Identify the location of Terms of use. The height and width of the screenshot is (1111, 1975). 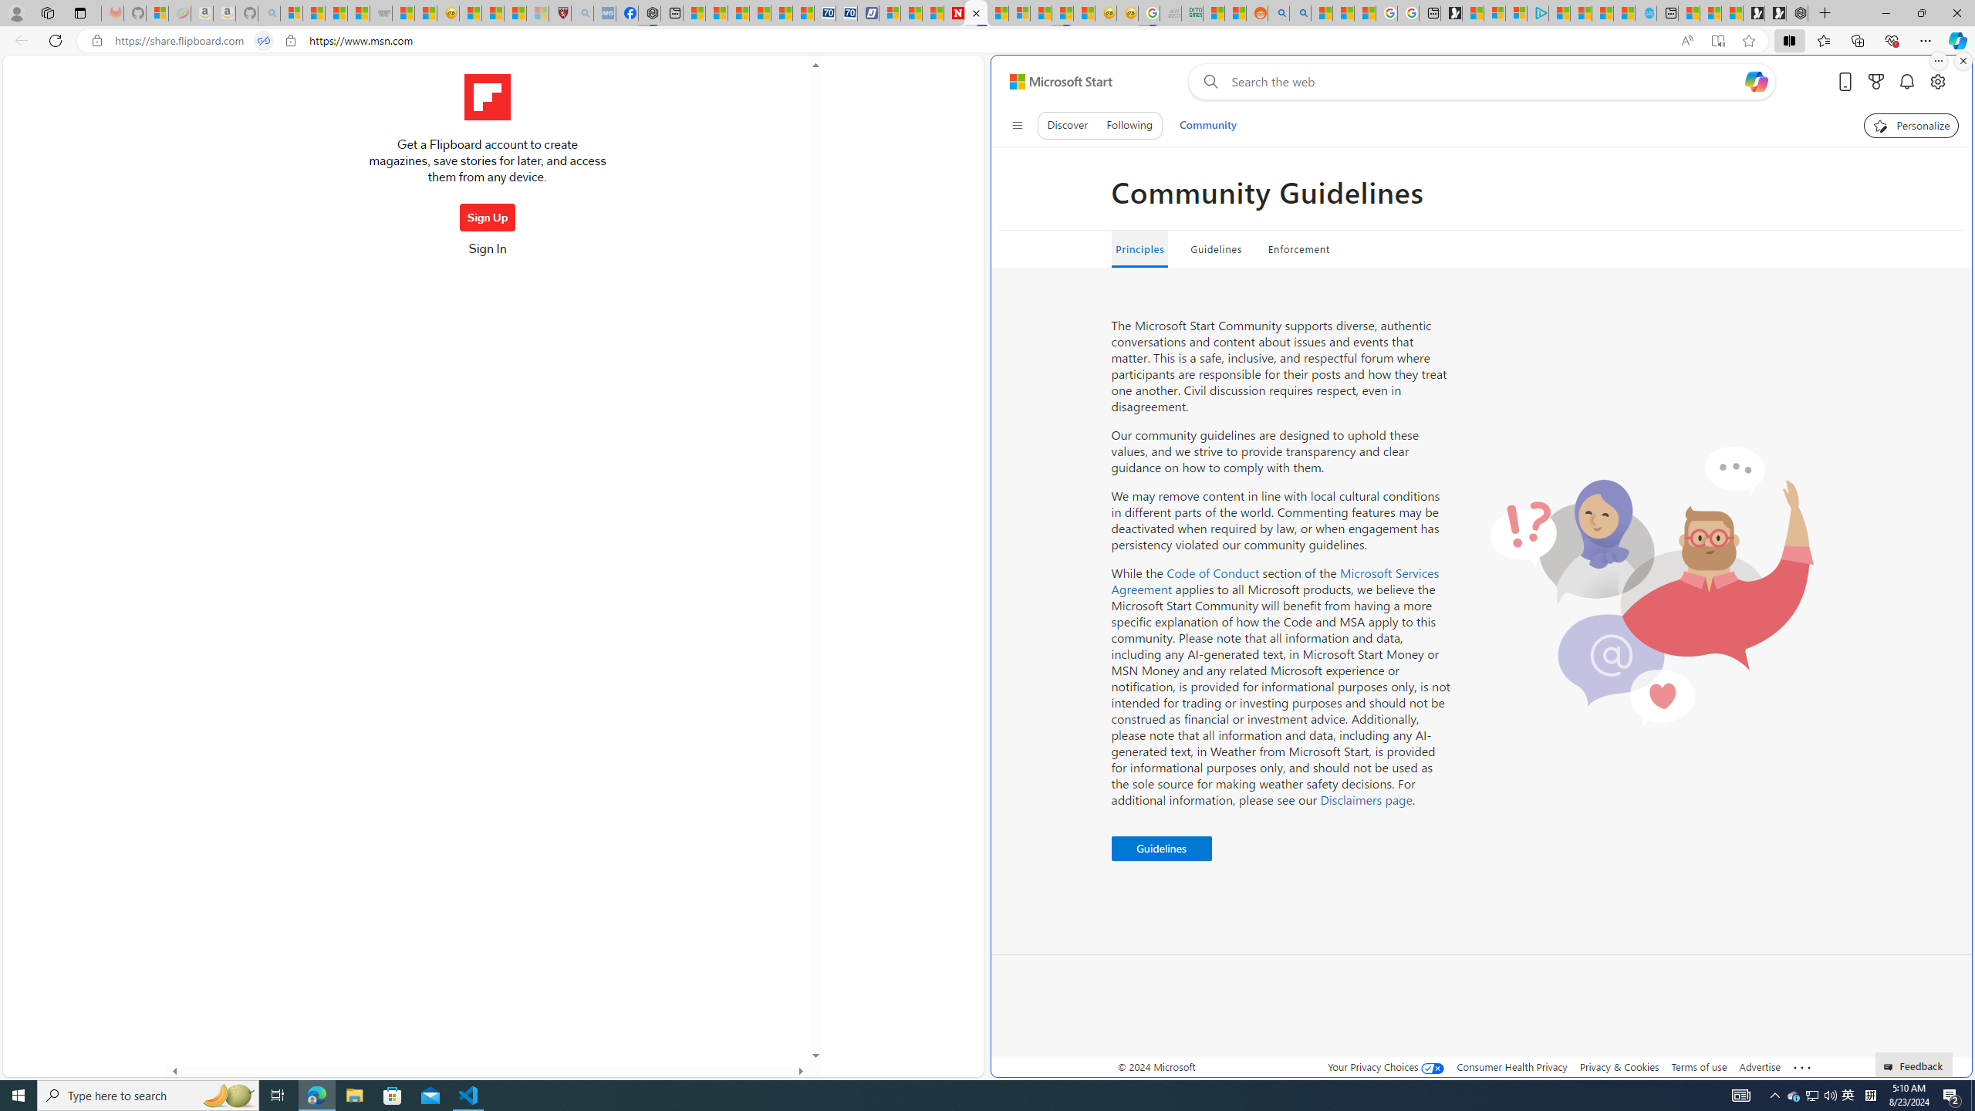
(1699, 1066).